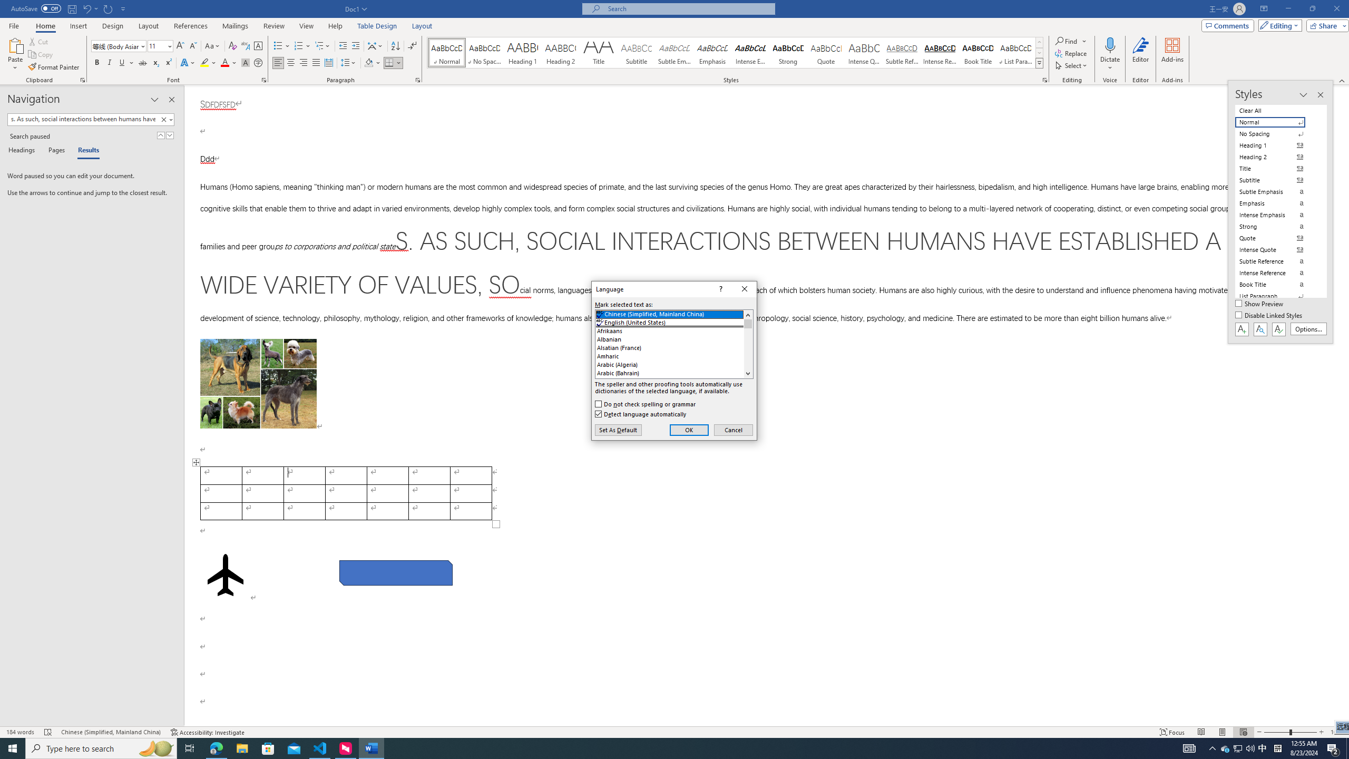  What do you see at coordinates (1309, 329) in the screenshot?
I see `Options...` at bounding box center [1309, 329].